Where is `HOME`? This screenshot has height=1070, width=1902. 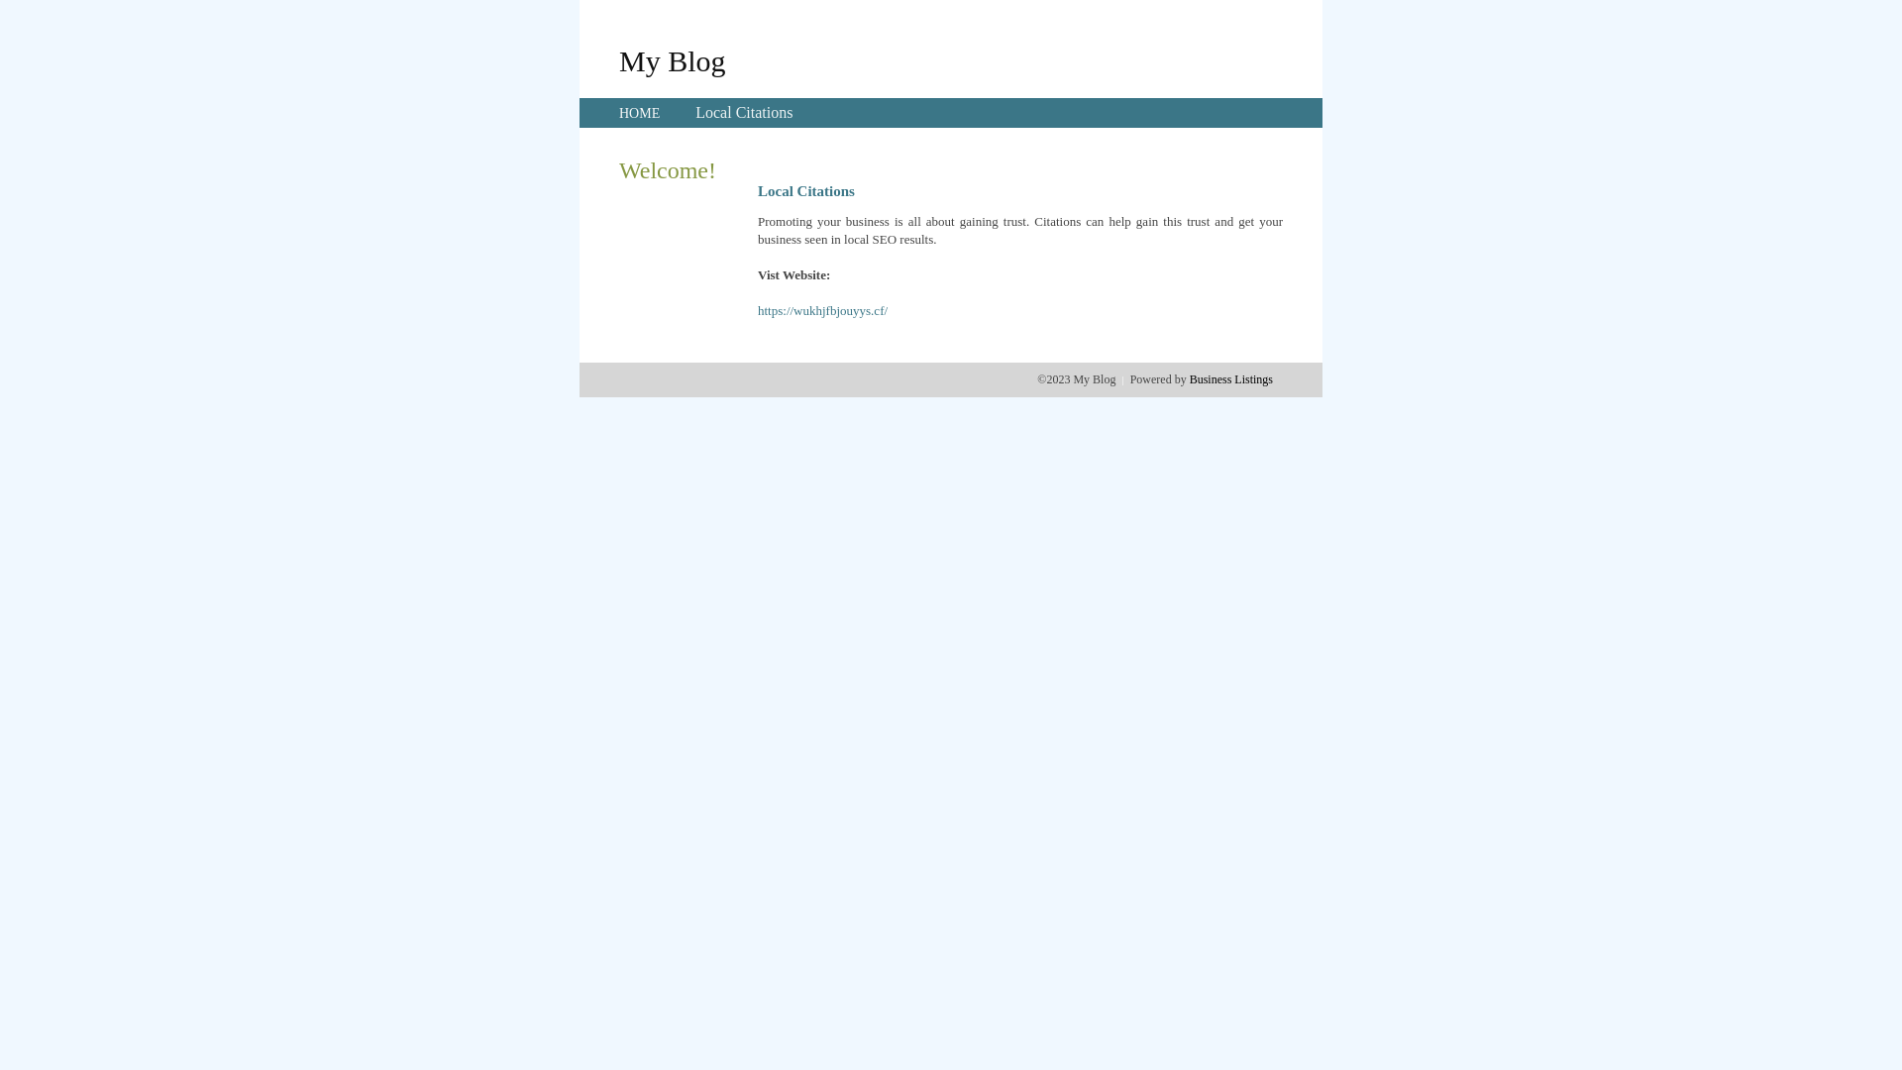 HOME is located at coordinates (640, 113).